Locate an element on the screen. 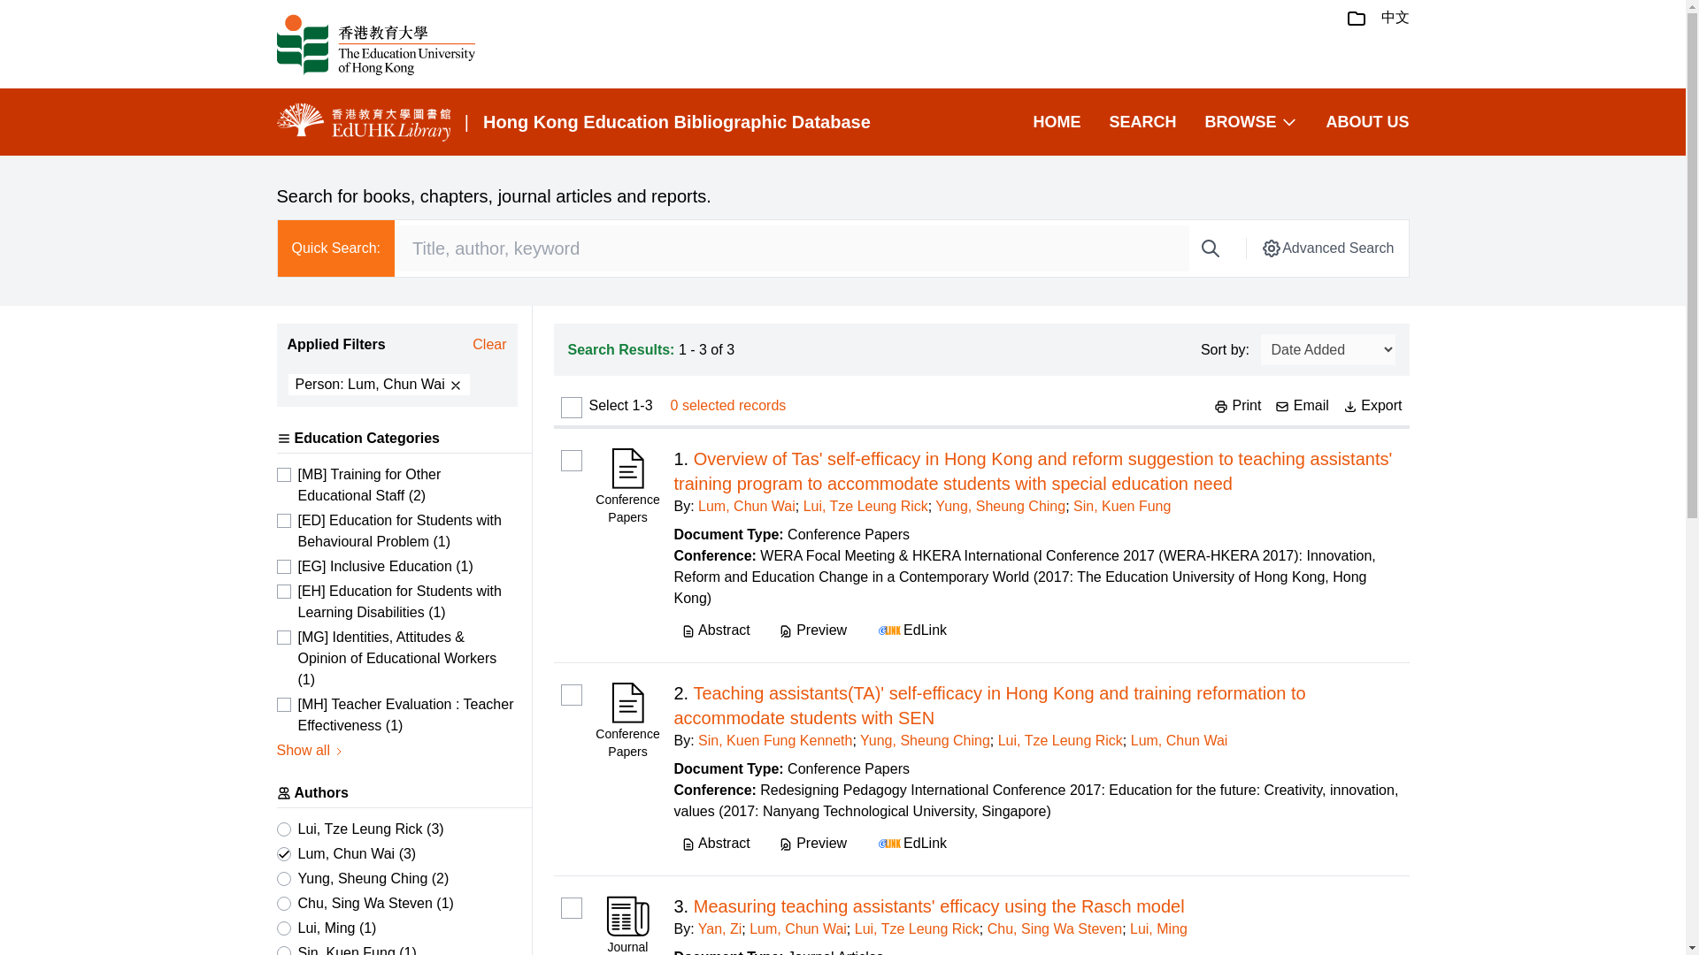  Print is located at coordinates (1237, 405).